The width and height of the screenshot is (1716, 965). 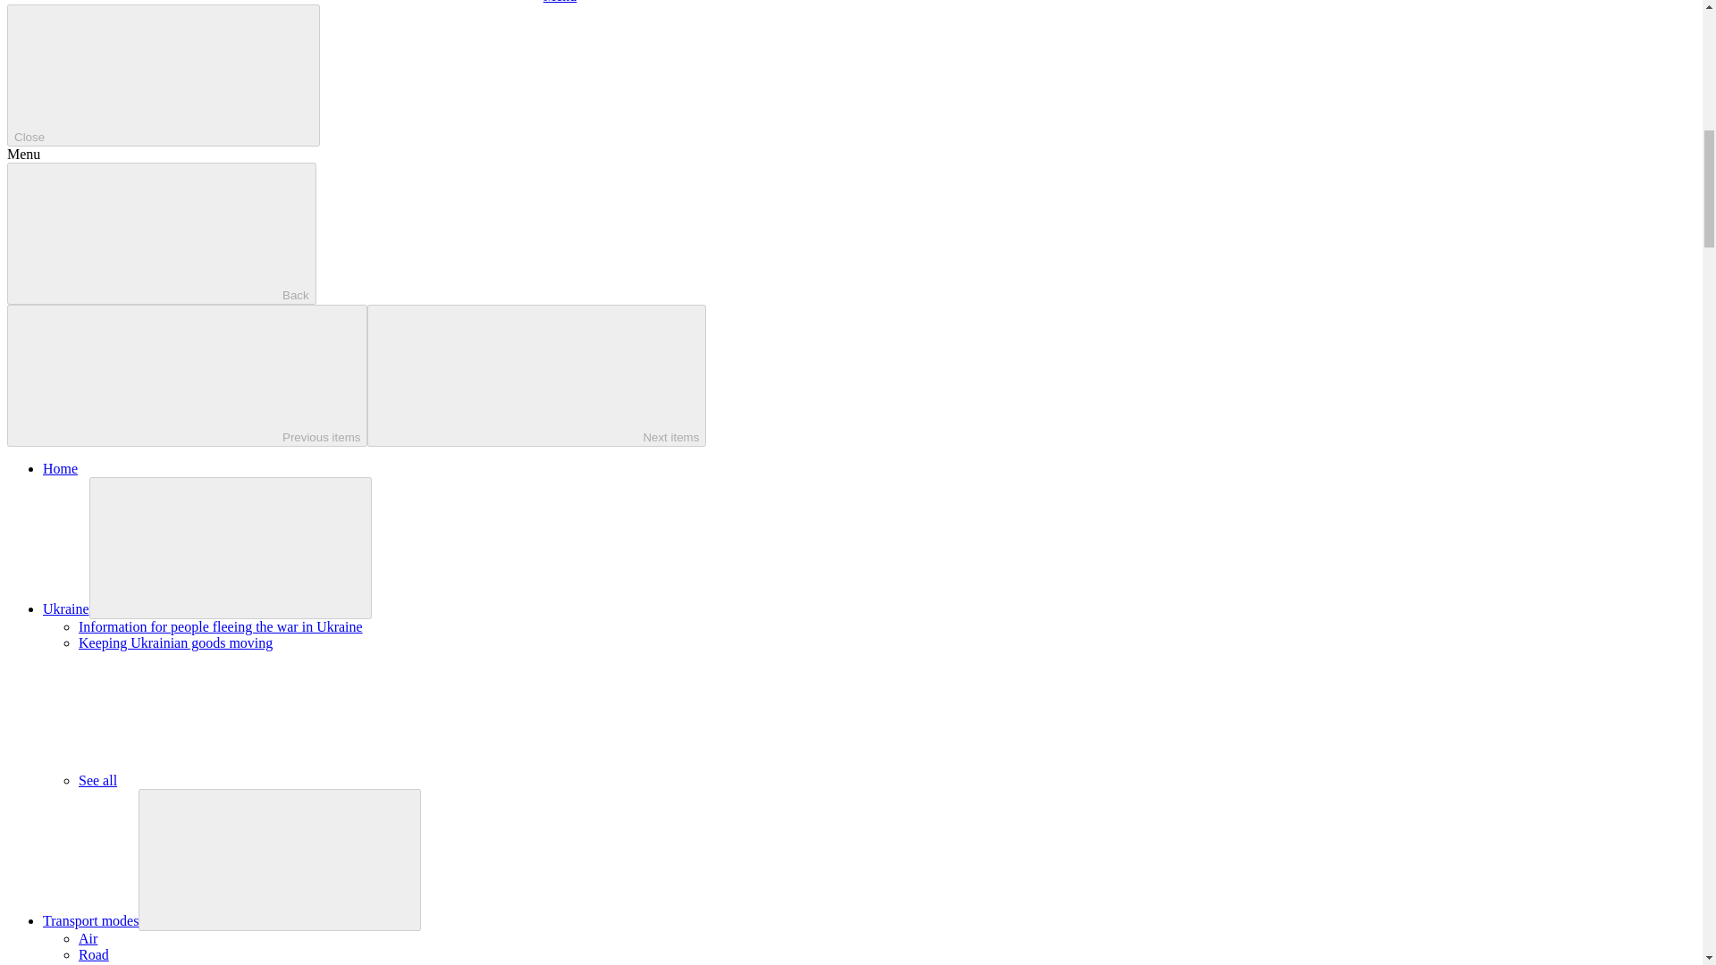 I want to click on Road, so click(x=94, y=954).